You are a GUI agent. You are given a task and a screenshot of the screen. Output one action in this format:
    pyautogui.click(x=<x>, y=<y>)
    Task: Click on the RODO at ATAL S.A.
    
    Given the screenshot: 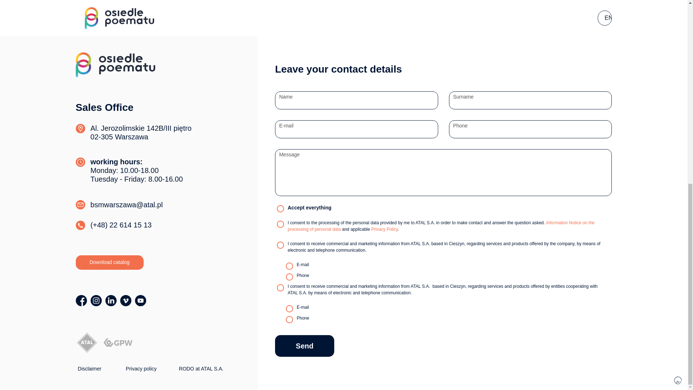 What is the action you would take?
    pyautogui.click(x=201, y=369)
    